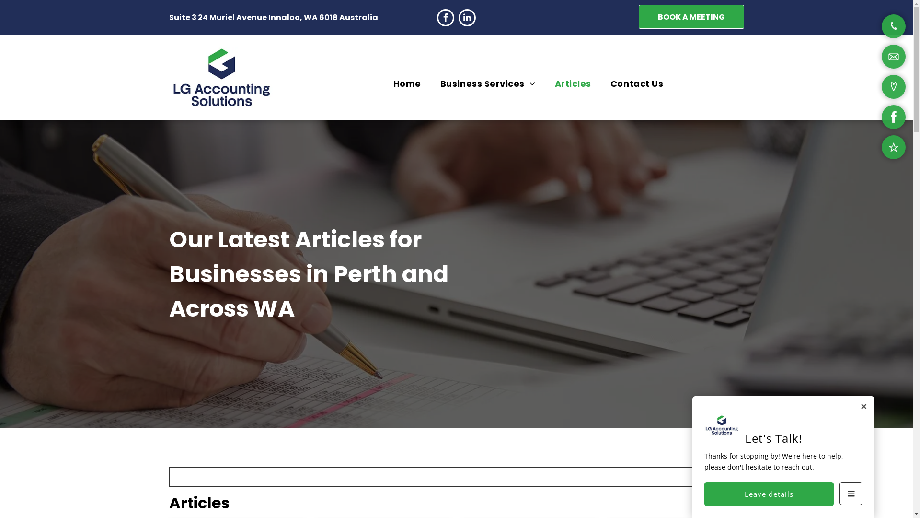  What do you see at coordinates (488, 83) in the screenshot?
I see `Business Services` at bounding box center [488, 83].